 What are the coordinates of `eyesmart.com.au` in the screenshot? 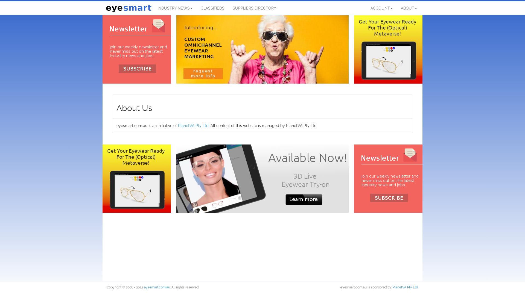 It's located at (157, 287).